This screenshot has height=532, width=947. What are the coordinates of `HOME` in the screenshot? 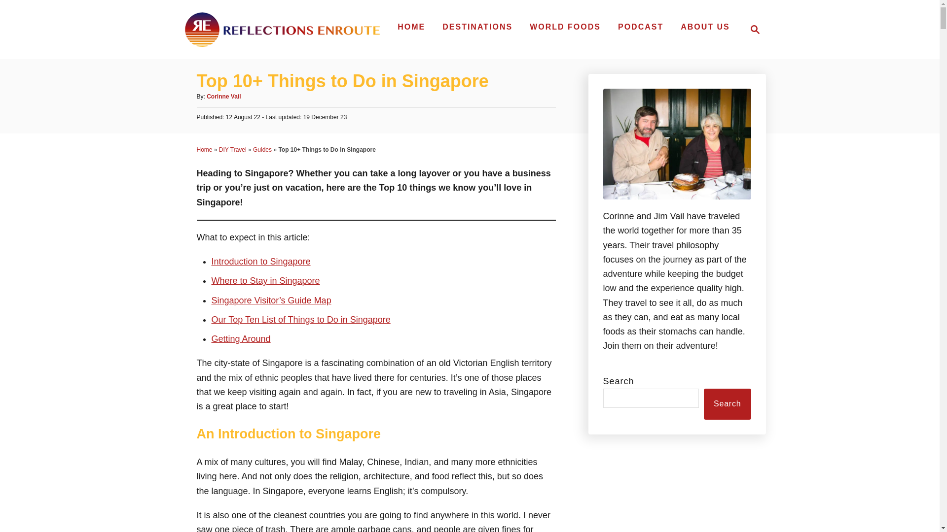 It's located at (411, 27).